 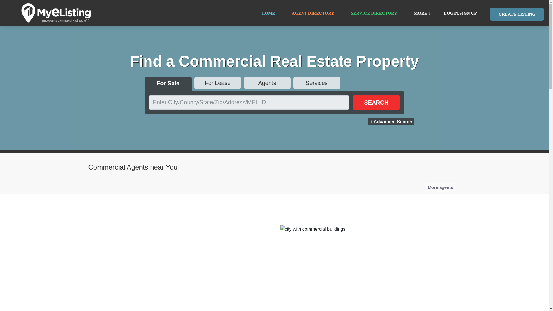 I want to click on AGENT DIRECTORY, so click(x=313, y=13).